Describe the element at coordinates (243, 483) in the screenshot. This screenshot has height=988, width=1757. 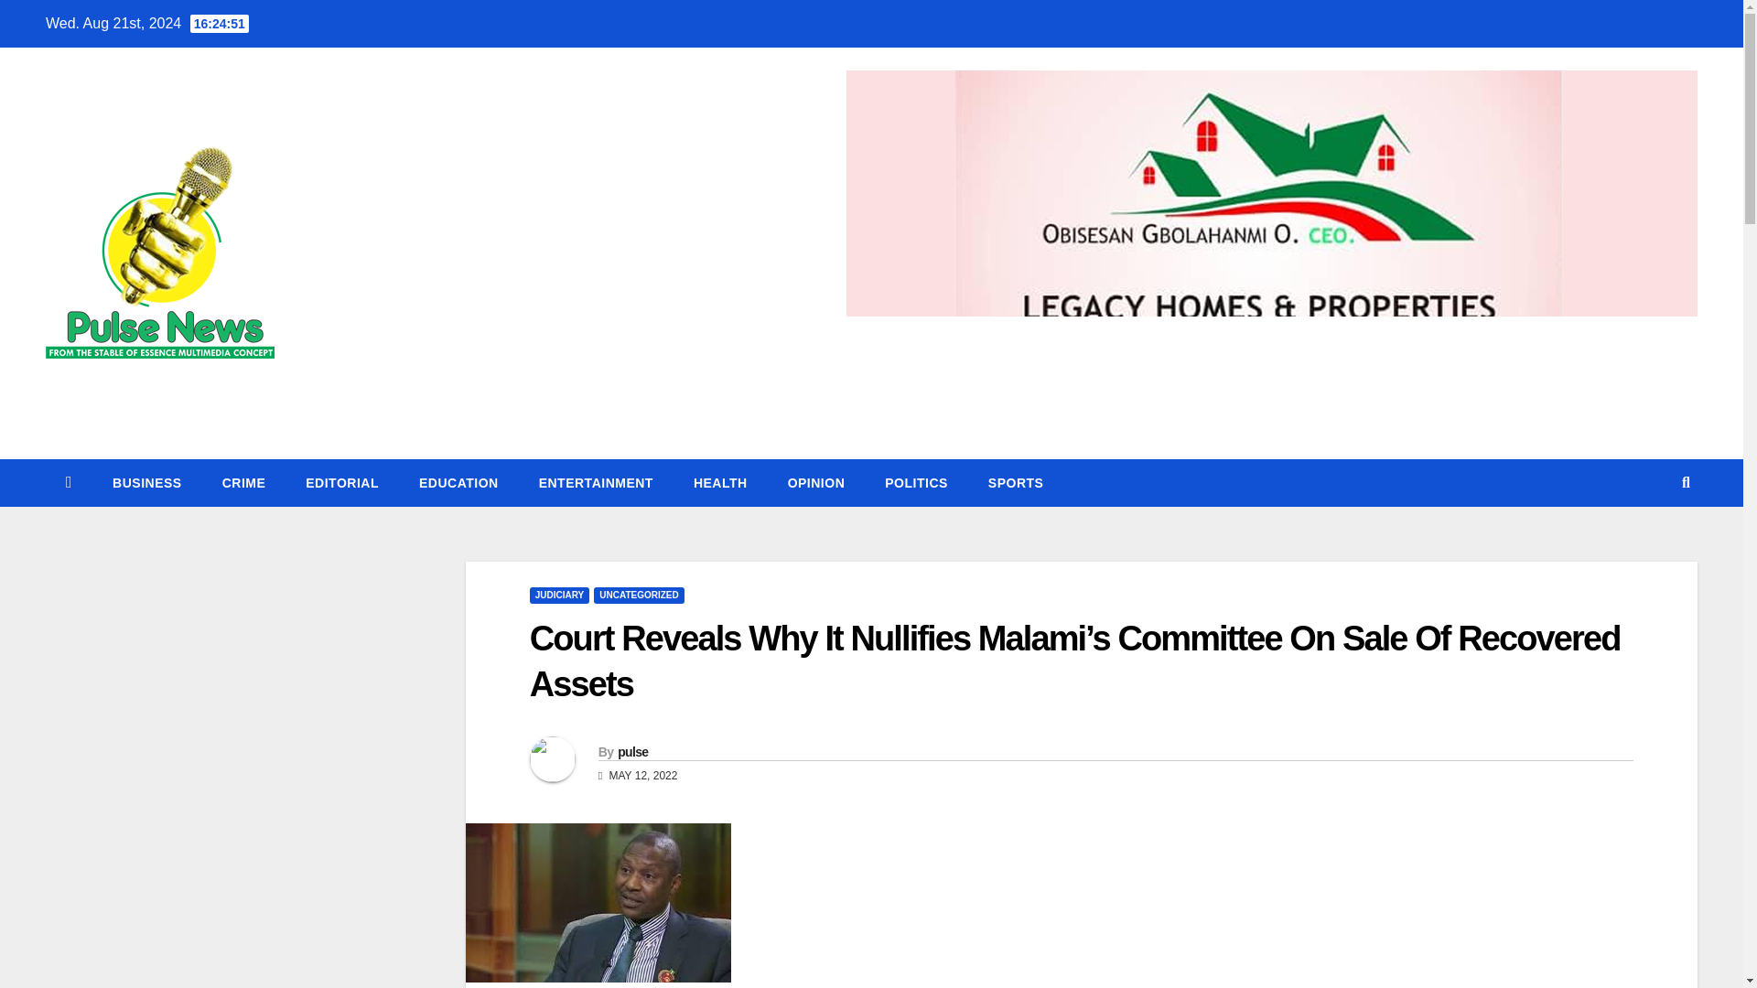
I see `CRIME` at that location.